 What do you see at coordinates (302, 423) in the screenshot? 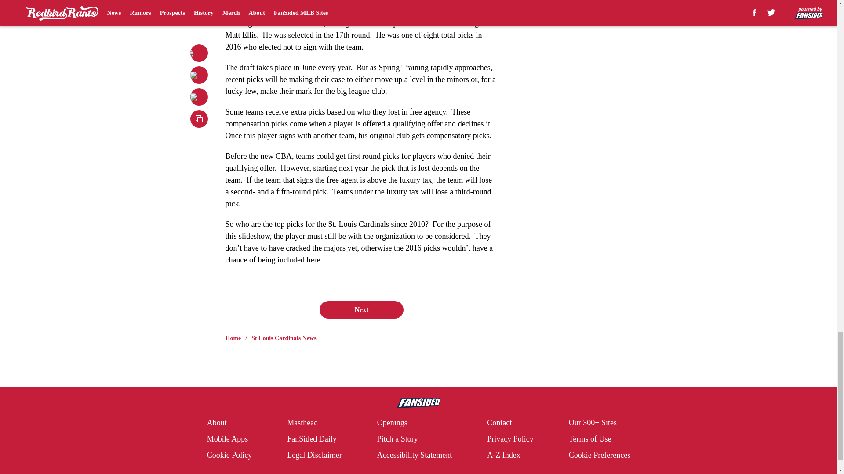
I see `Masthead` at bounding box center [302, 423].